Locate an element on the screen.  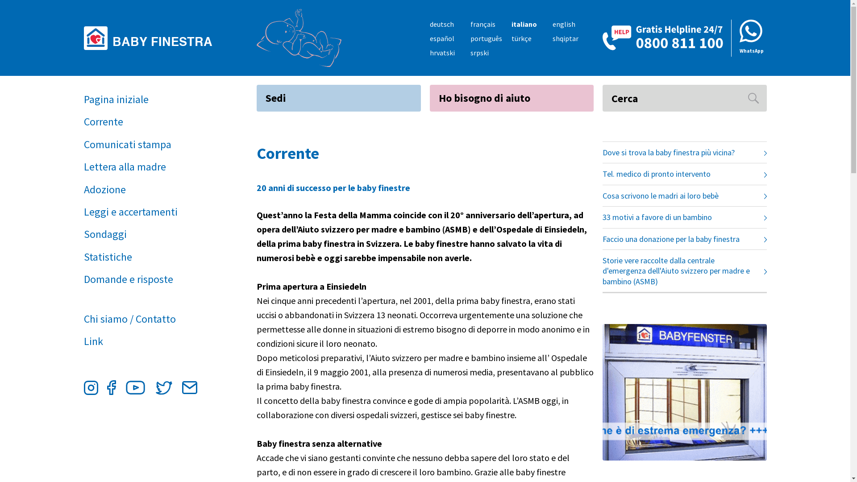
Domande e risposte is located at coordinates (150, 279).